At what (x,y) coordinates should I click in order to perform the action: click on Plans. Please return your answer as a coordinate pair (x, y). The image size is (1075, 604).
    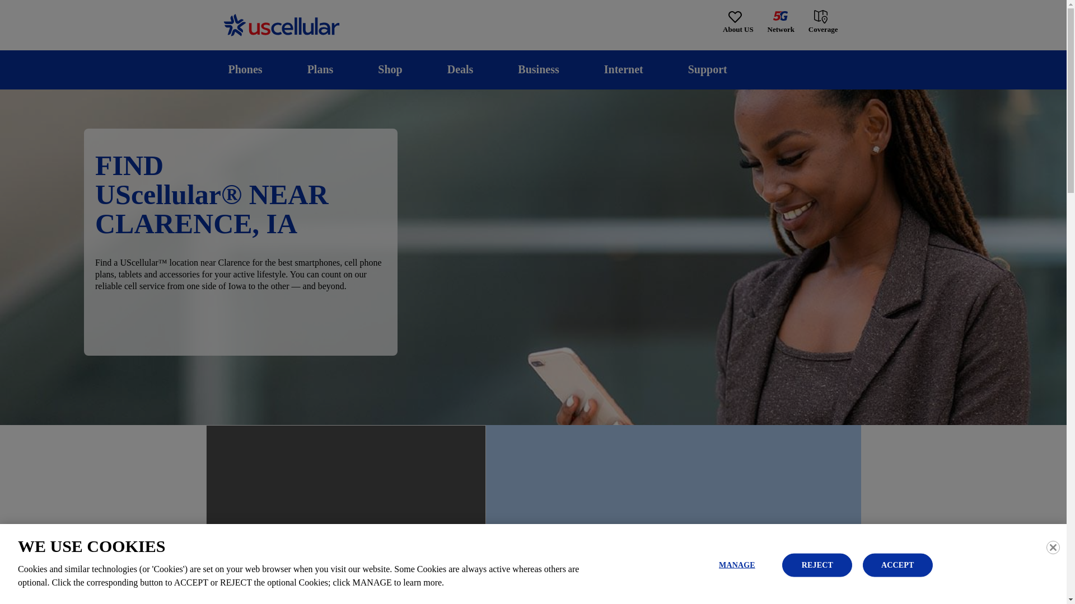
    Looking at the image, I should click on (320, 69).